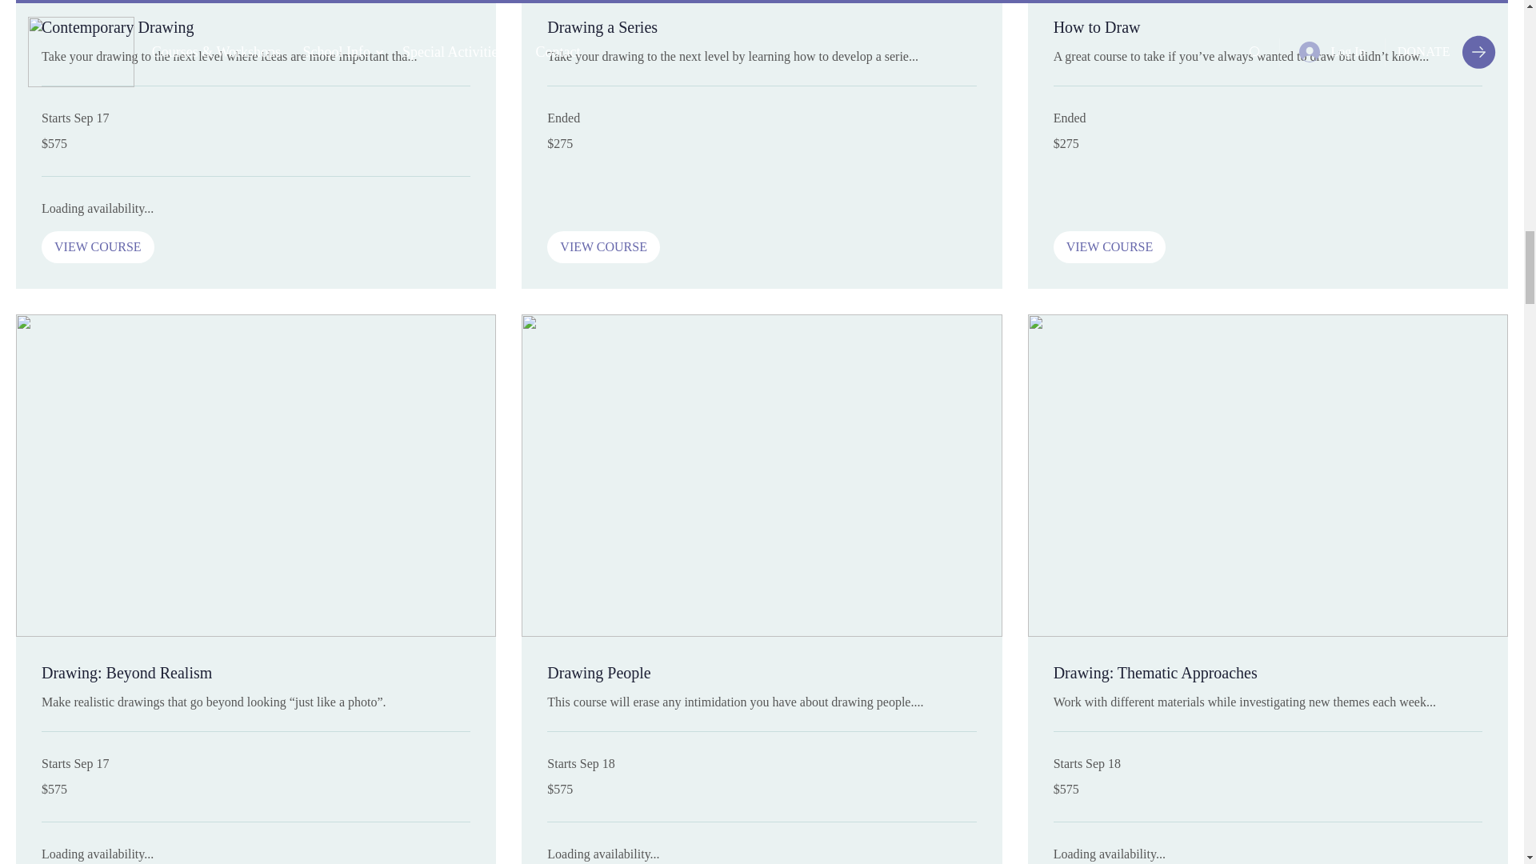 The width and height of the screenshot is (1536, 864). What do you see at coordinates (255, 27) in the screenshot?
I see `Contemporary Drawing` at bounding box center [255, 27].